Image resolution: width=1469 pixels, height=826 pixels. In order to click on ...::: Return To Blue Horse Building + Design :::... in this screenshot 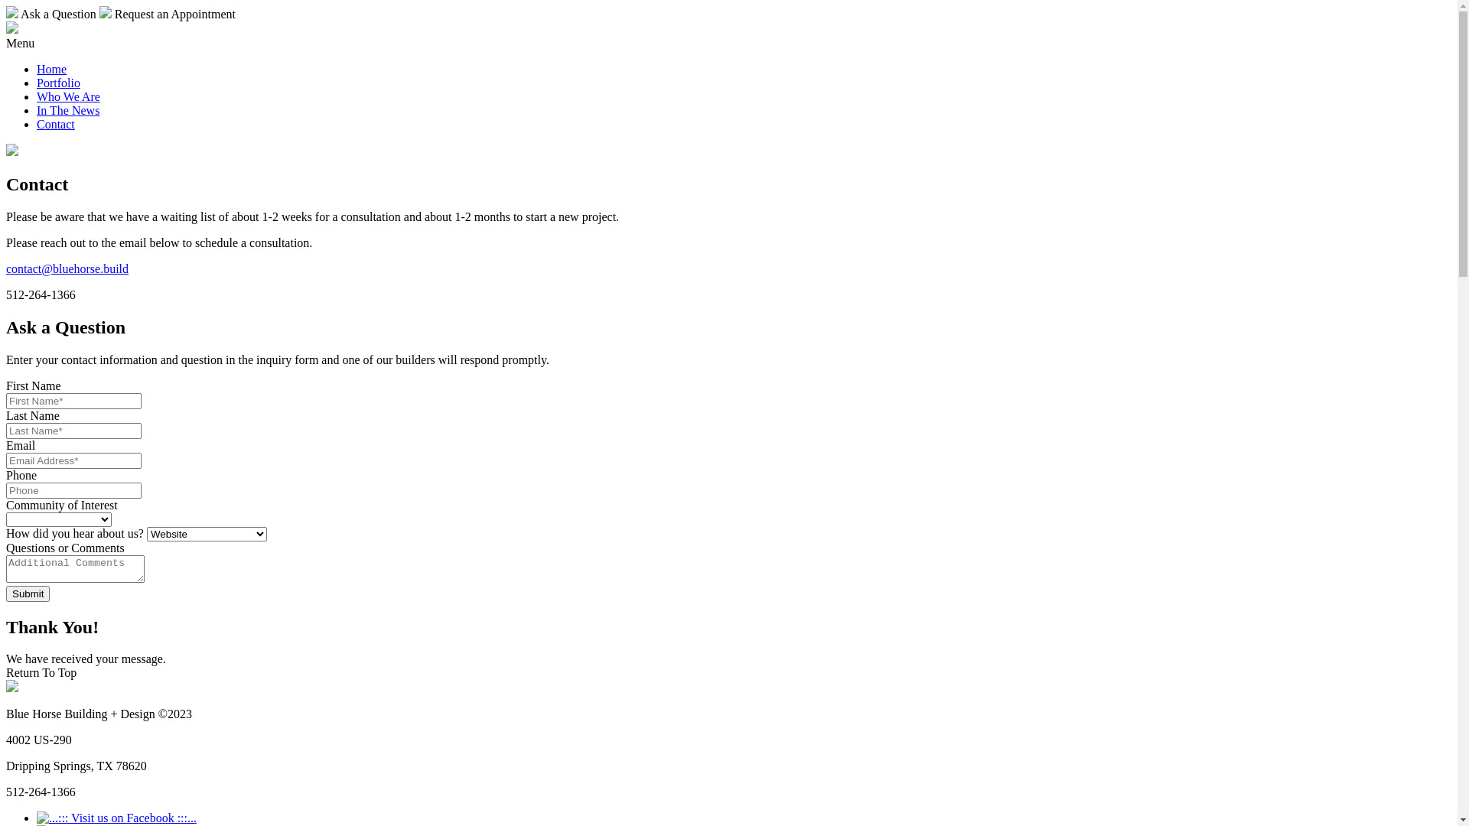, I will do `click(12, 29)`.